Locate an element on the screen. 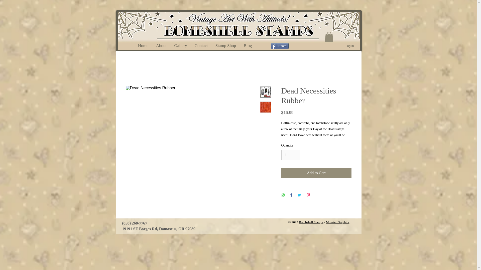  Log In is located at coordinates (350, 46).